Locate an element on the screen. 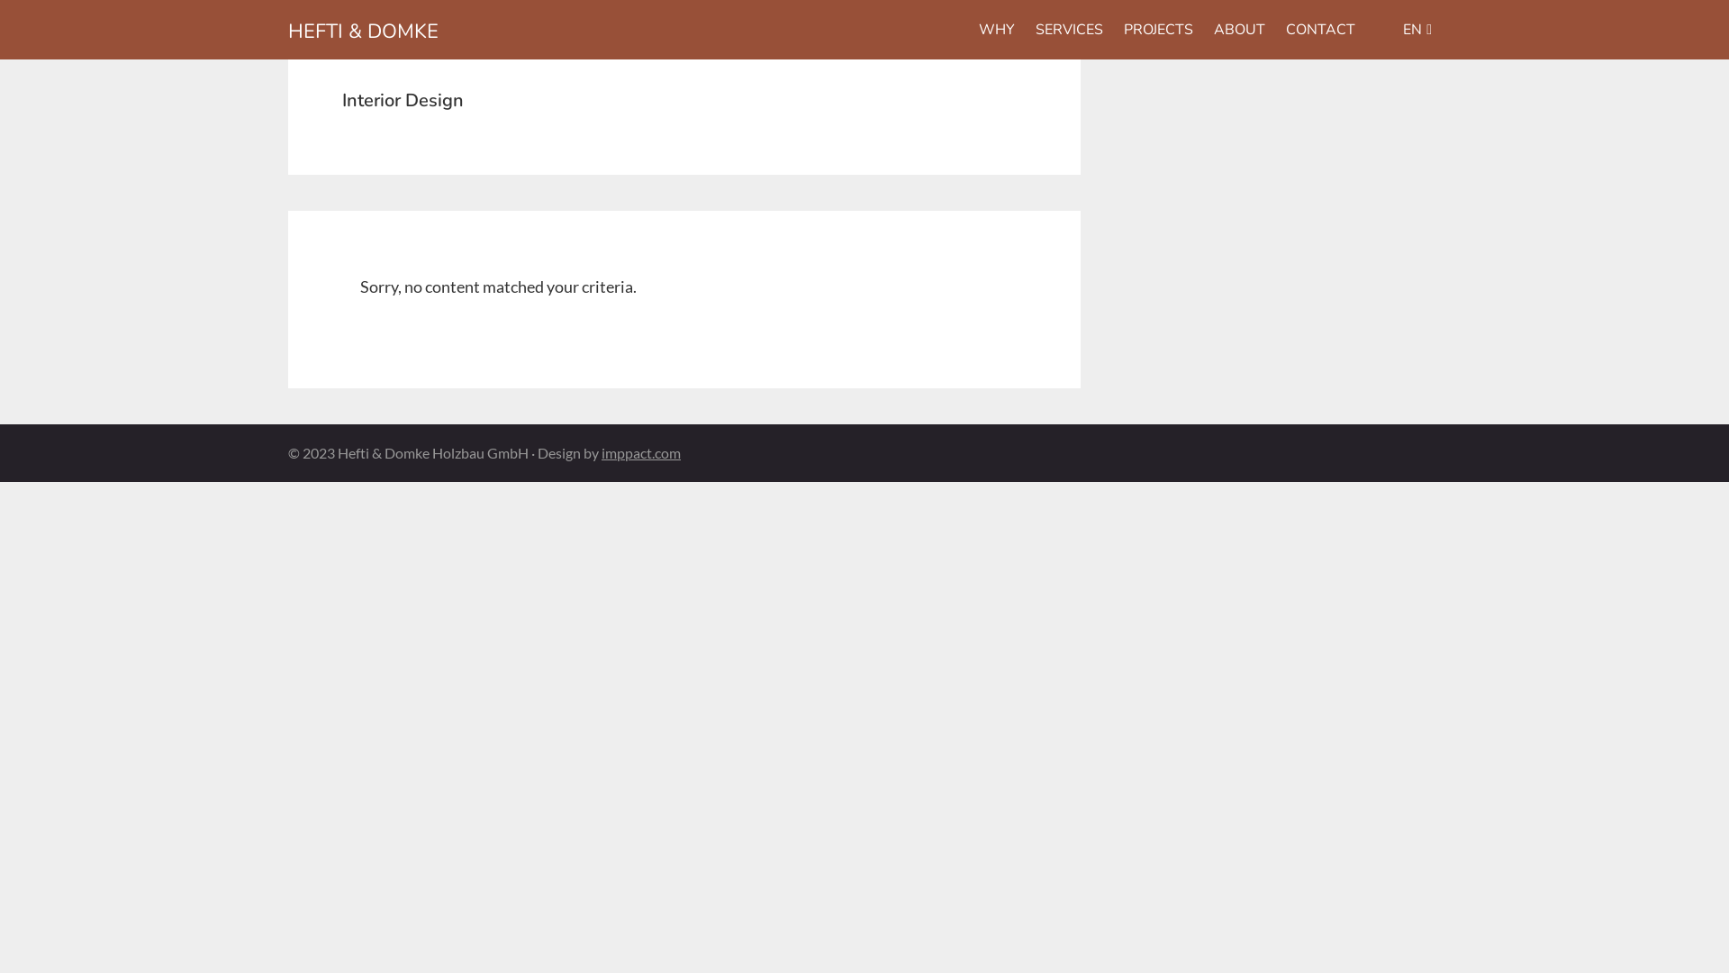  SERVICES is located at coordinates (1070, 30).